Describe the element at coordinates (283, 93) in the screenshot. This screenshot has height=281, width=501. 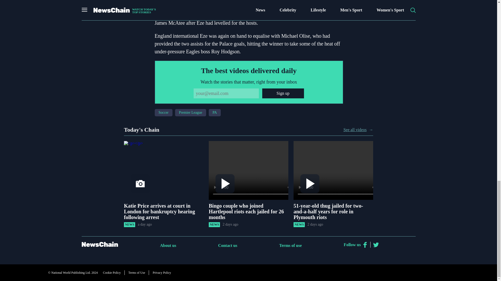
I see `Sign up` at that location.